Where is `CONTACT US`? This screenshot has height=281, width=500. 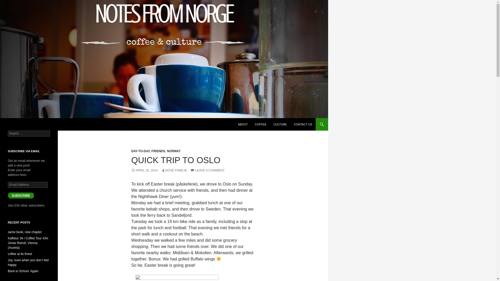 CONTACT US is located at coordinates (303, 124).